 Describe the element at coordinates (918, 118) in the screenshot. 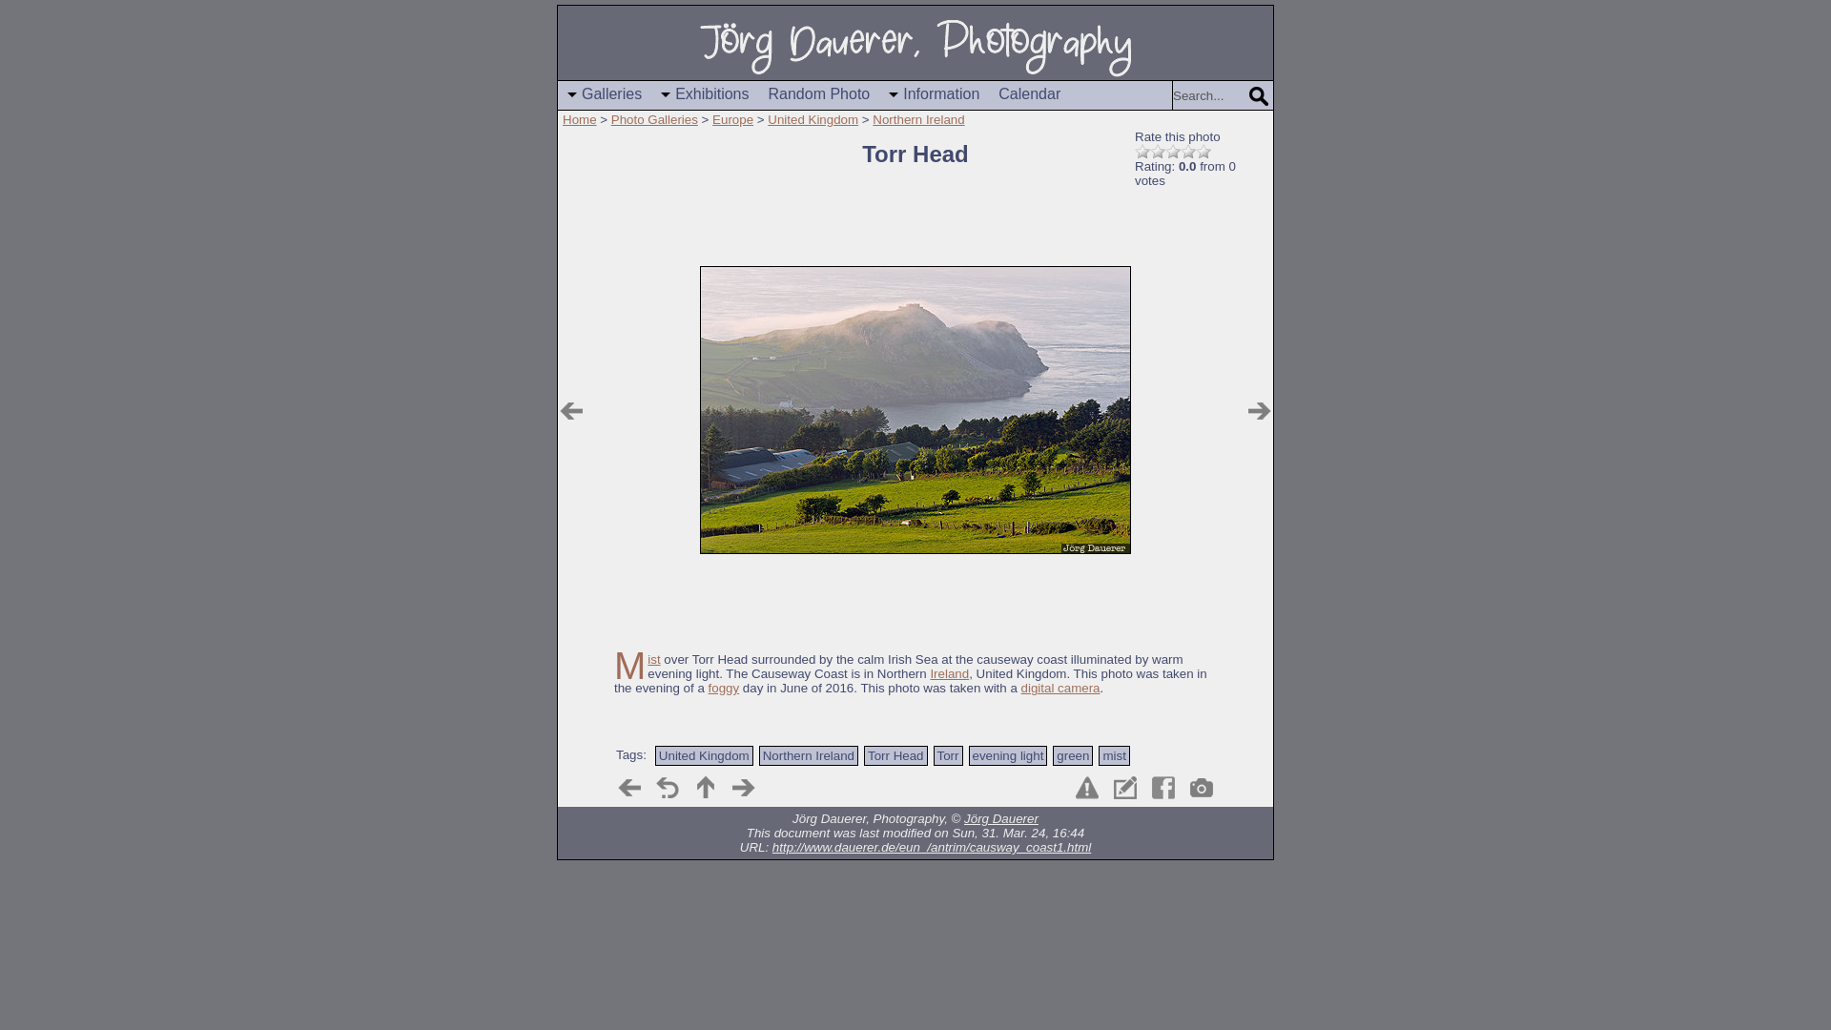

I see `Northern Ireland` at that location.